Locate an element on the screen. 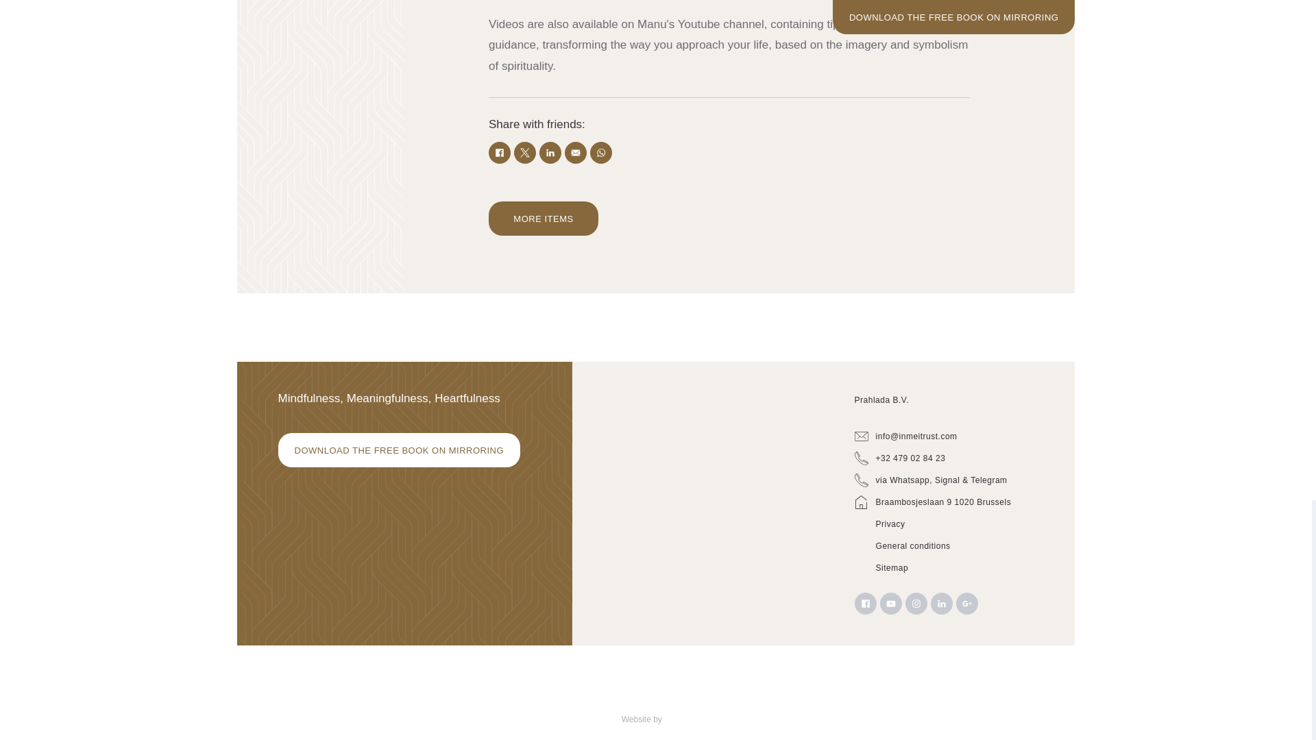  Mirrorology, looking at the other to peer into oneself is located at coordinates (543, 218).